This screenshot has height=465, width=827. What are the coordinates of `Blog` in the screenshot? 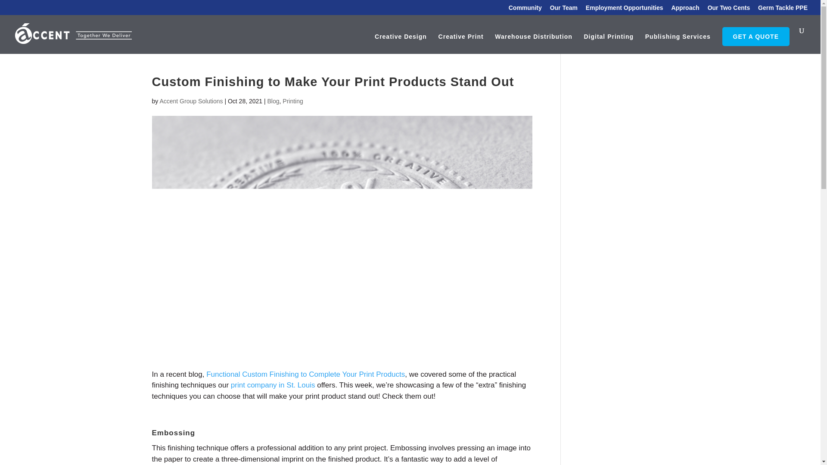 It's located at (273, 100).